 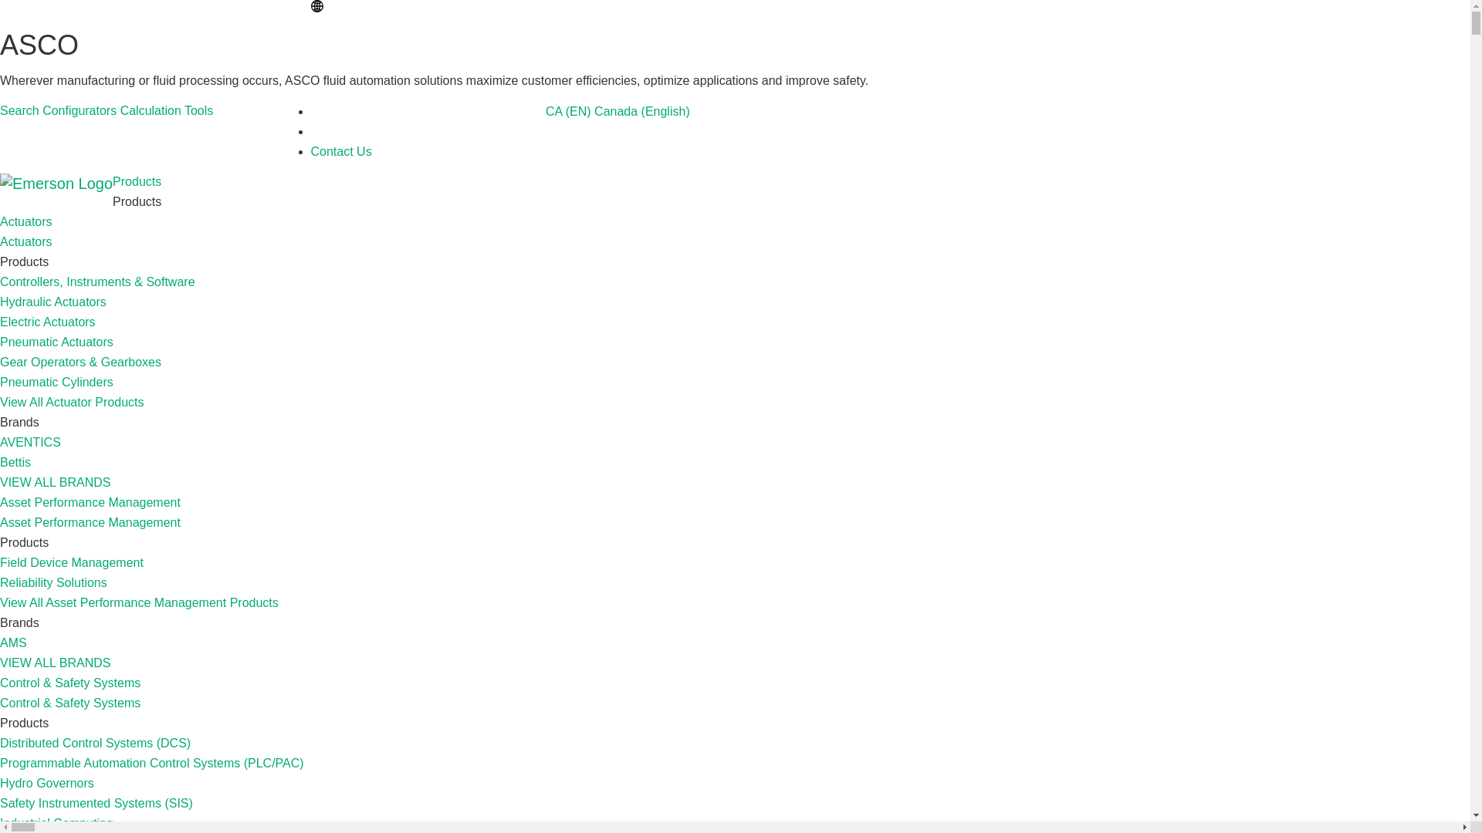 What do you see at coordinates (152, 764) in the screenshot?
I see `Programmable Automation Control Systems (PLC/PAC)` at bounding box center [152, 764].